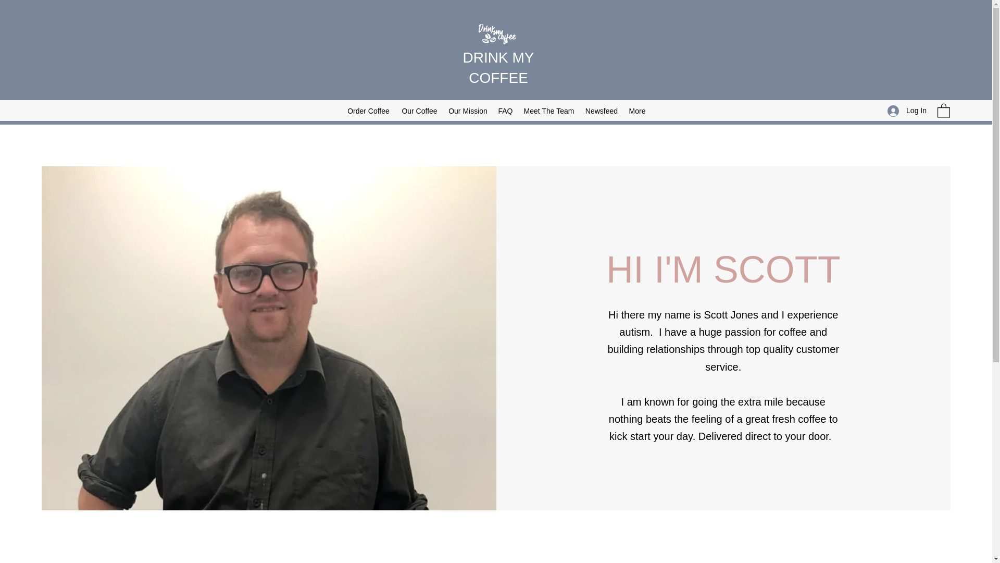 This screenshot has height=563, width=1000. I want to click on Newsfeed, so click(601, 111).